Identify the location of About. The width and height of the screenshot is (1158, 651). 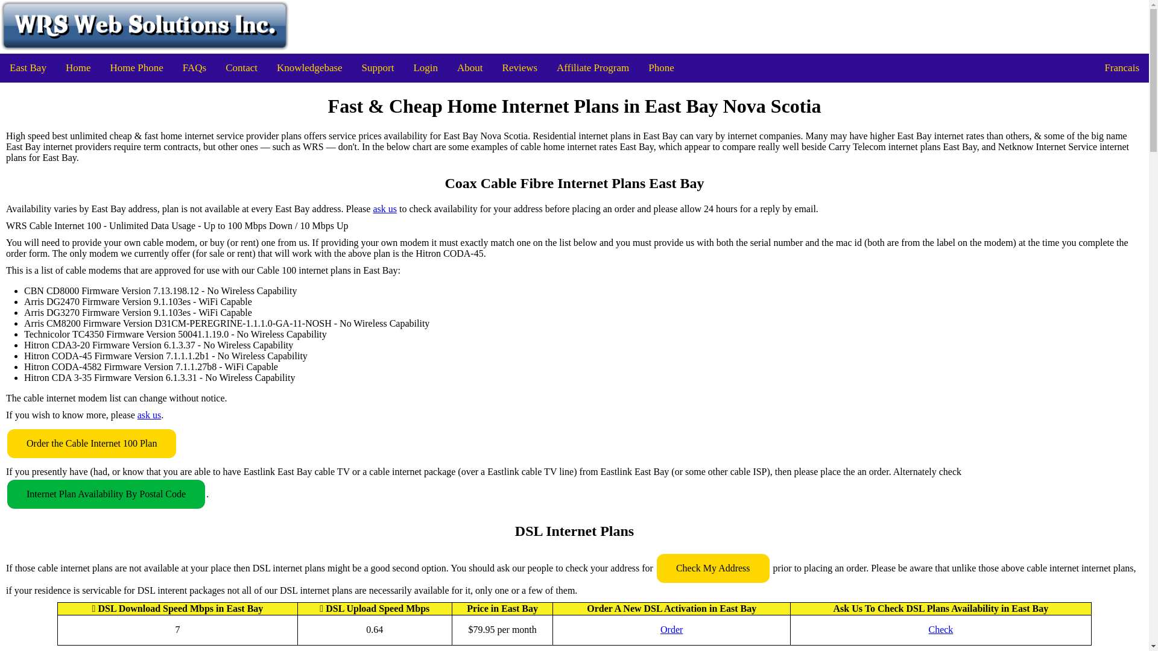
(470, 68).